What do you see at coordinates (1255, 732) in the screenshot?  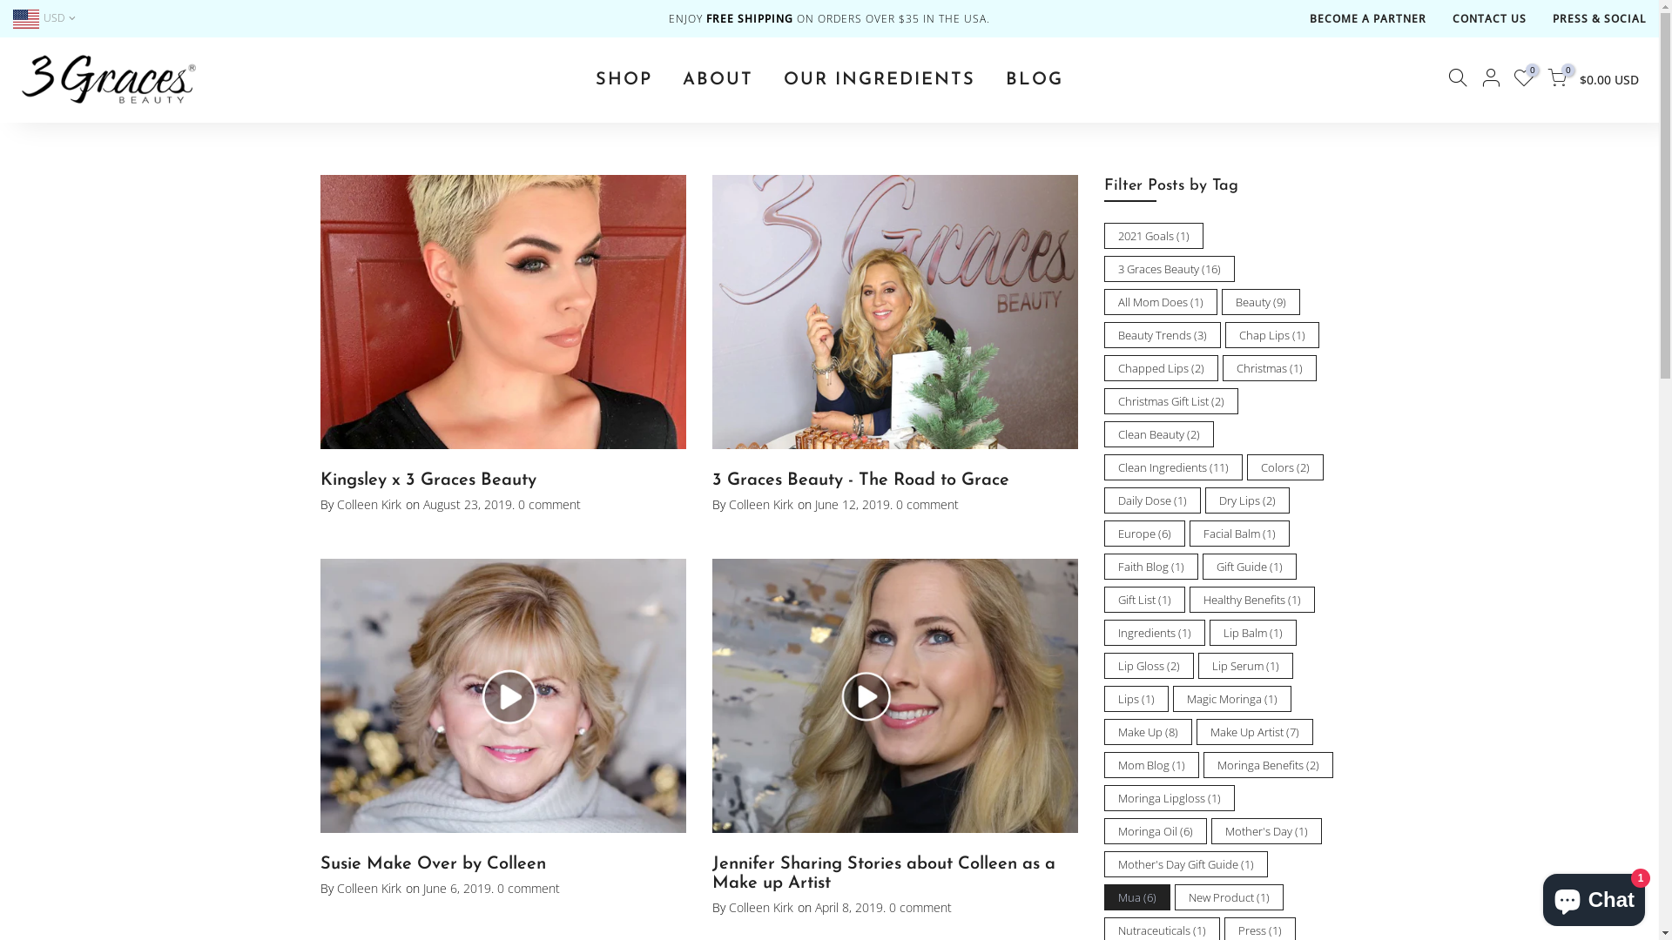 I see `Make Up Artist (7)` at bounding box center [1255, 732].